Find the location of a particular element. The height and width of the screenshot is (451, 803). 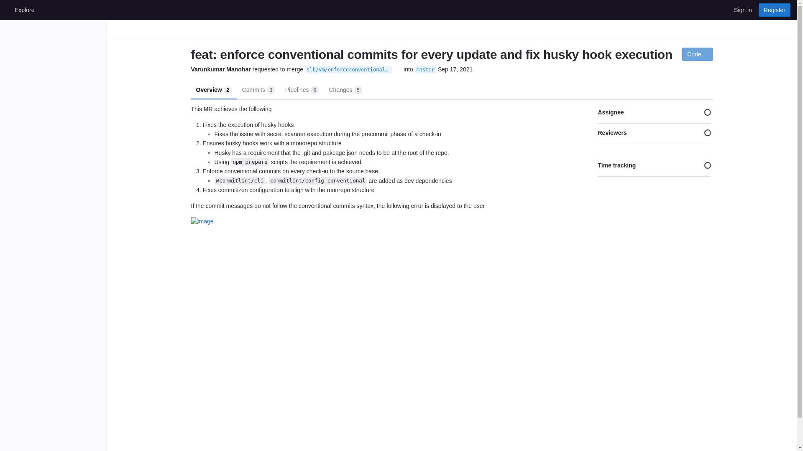

master is located at coordinates (258, 89).